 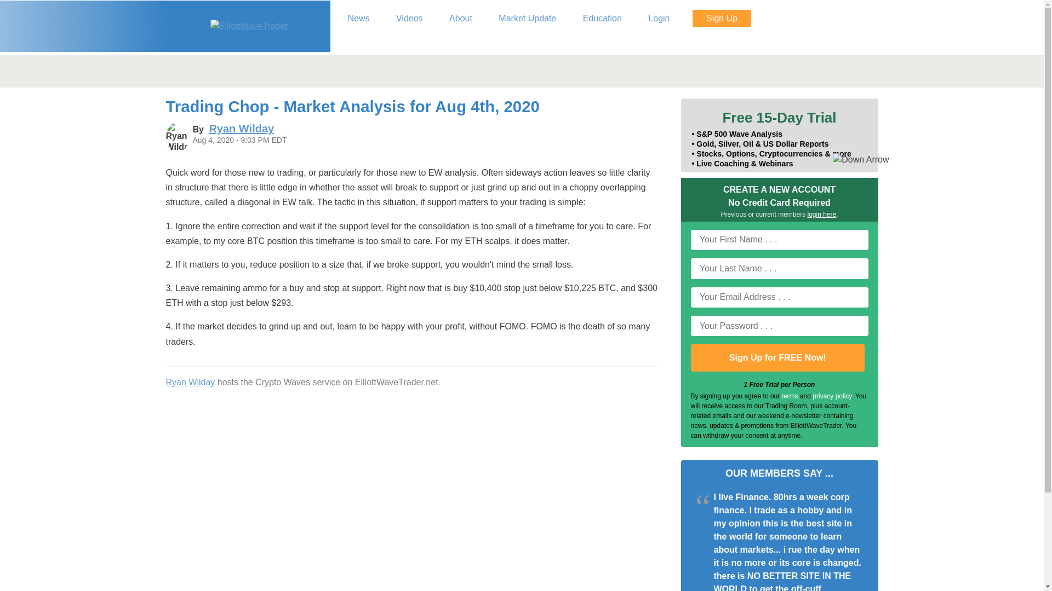 I want to click on Your Email Address, so click(x=779, y=297).